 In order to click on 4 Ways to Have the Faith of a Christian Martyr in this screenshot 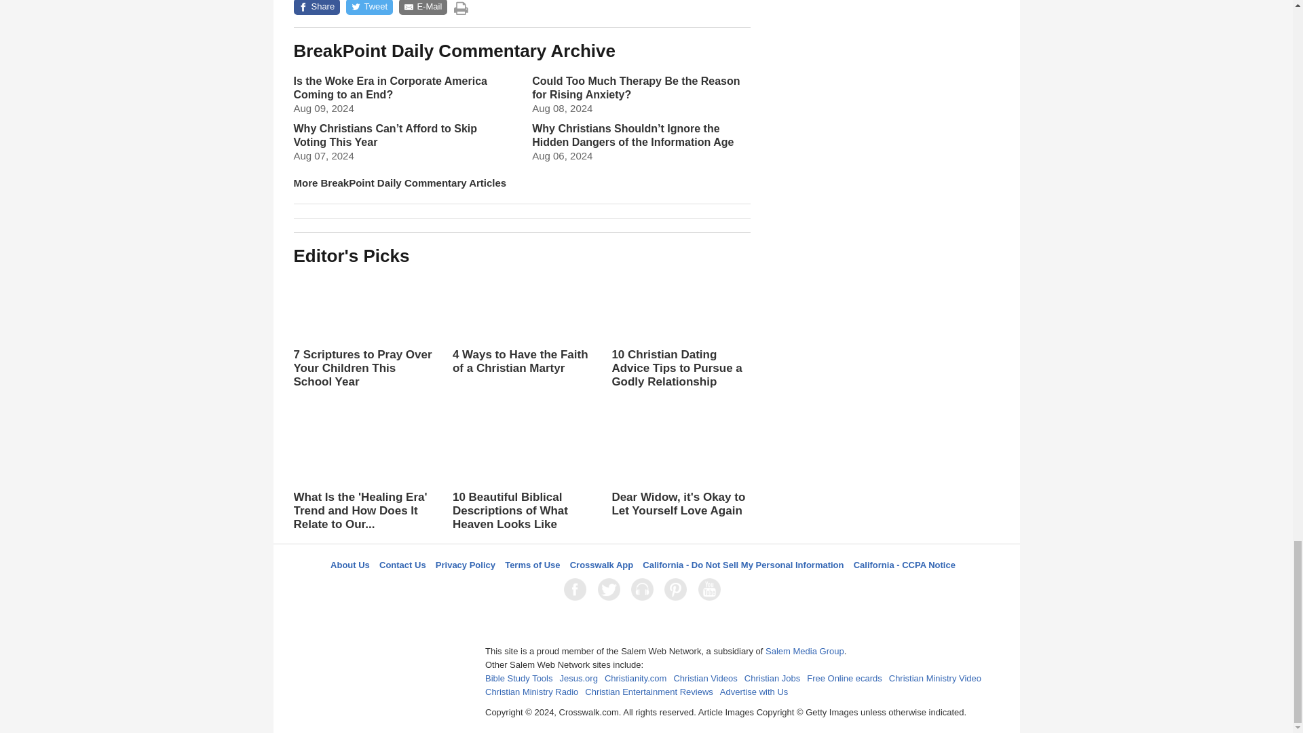, I will do `click(521, 323)`.